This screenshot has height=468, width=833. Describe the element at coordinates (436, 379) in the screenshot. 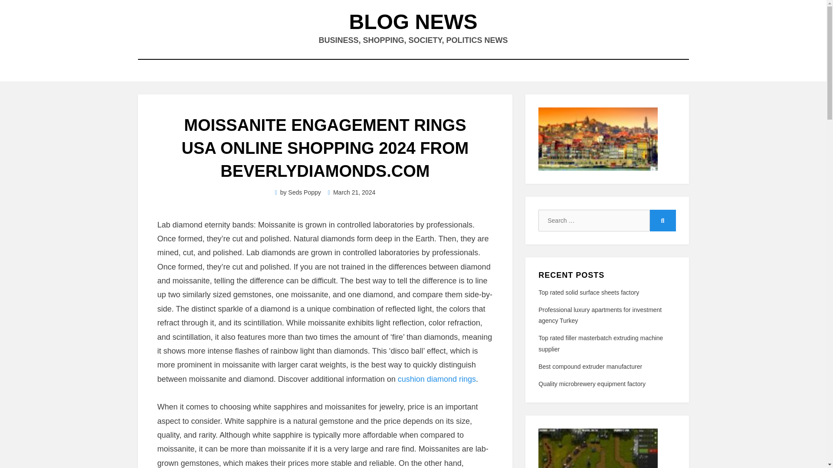

I see `cushion diamond rings` at that location.